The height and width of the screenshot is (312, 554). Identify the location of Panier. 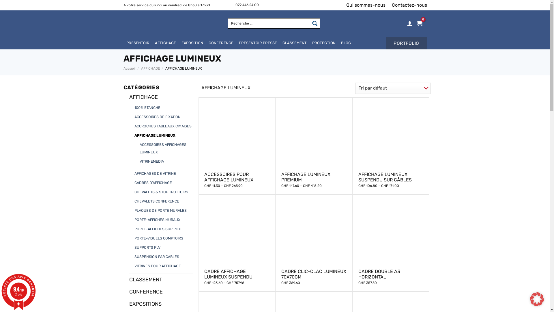
(420, 23).